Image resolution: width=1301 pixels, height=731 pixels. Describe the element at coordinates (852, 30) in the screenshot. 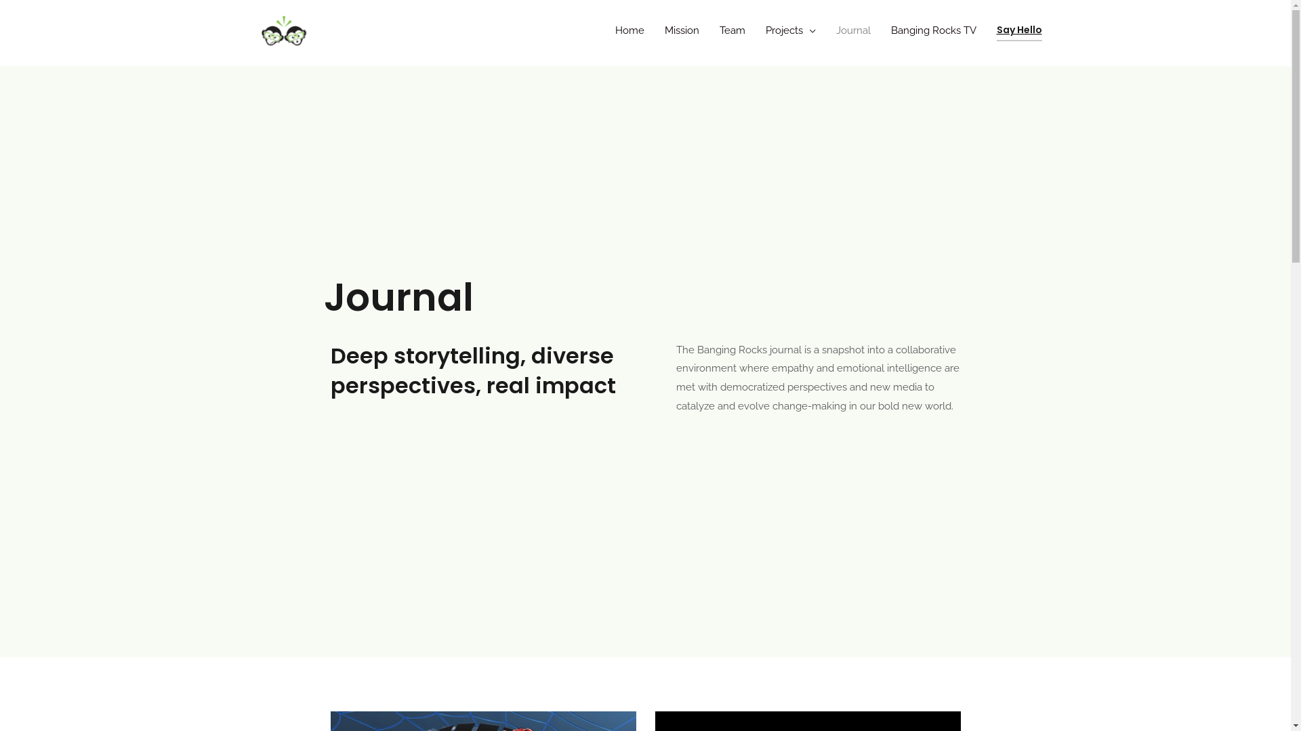

I see `Journal` at that location.